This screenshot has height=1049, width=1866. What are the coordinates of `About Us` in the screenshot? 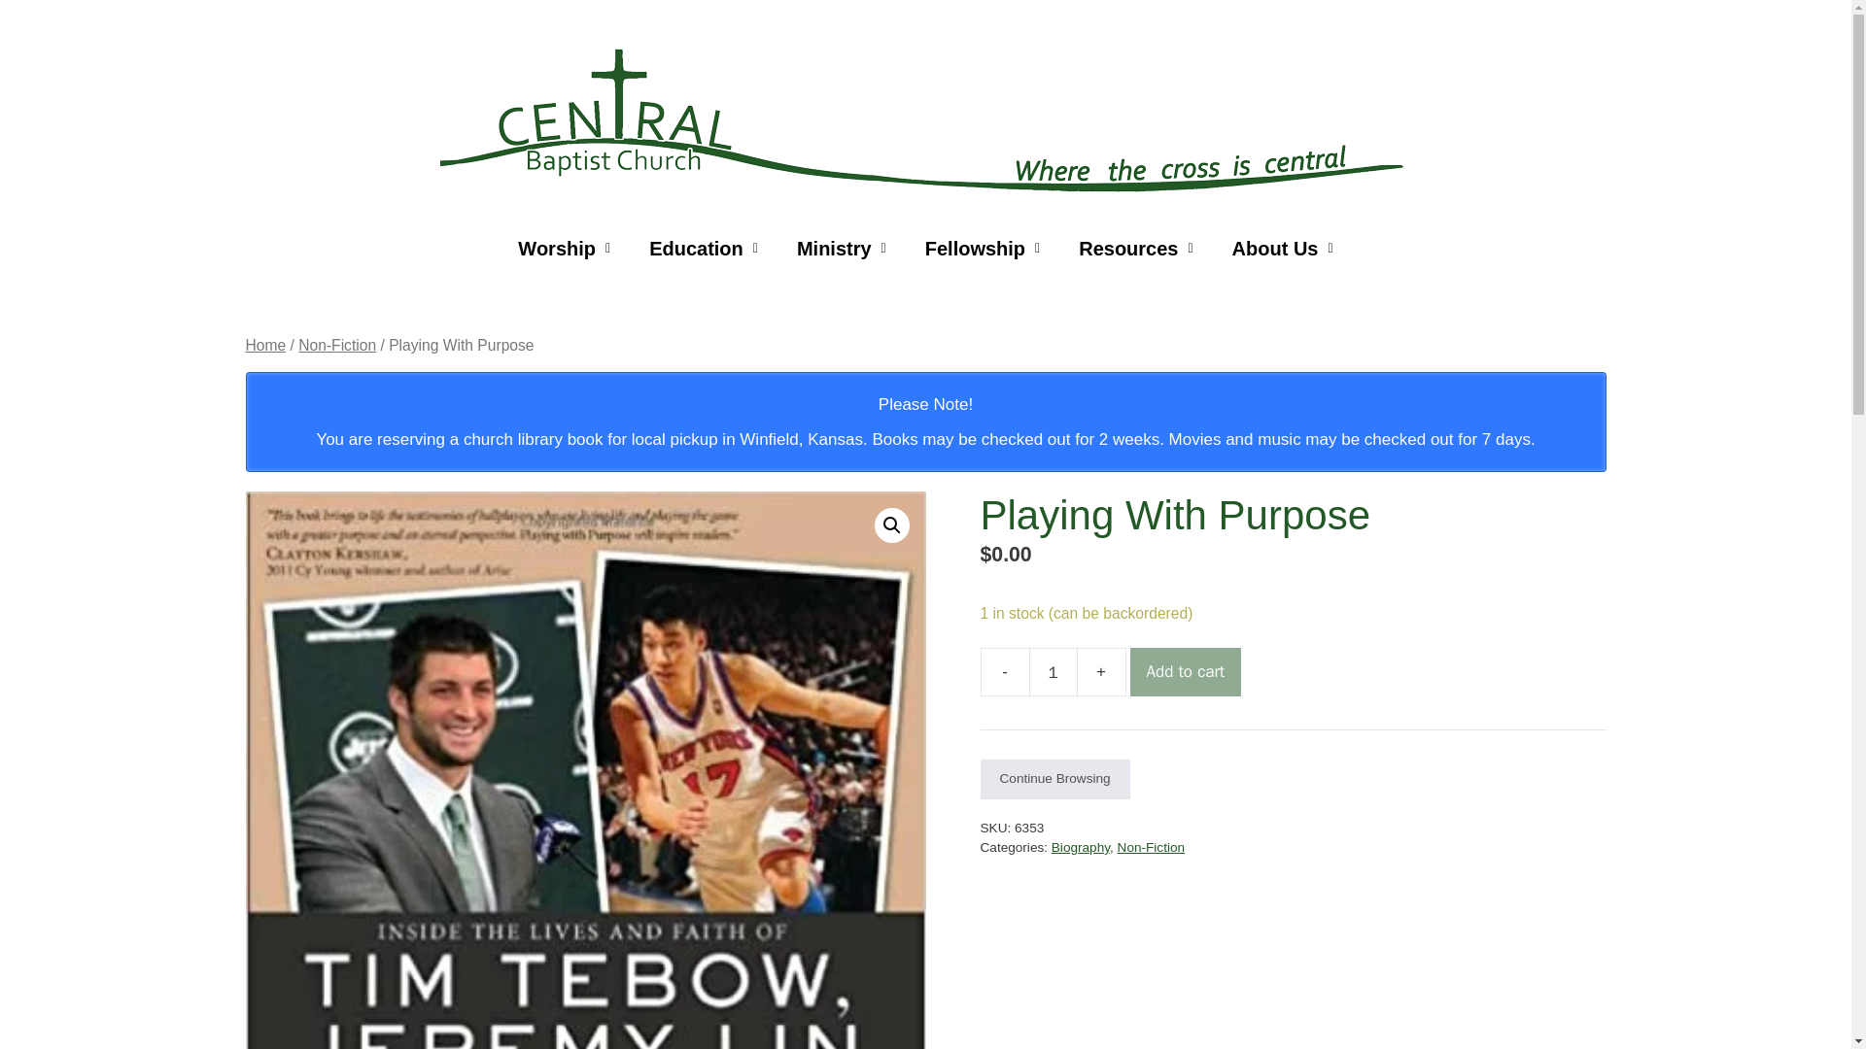 It's located at (1283, 249).